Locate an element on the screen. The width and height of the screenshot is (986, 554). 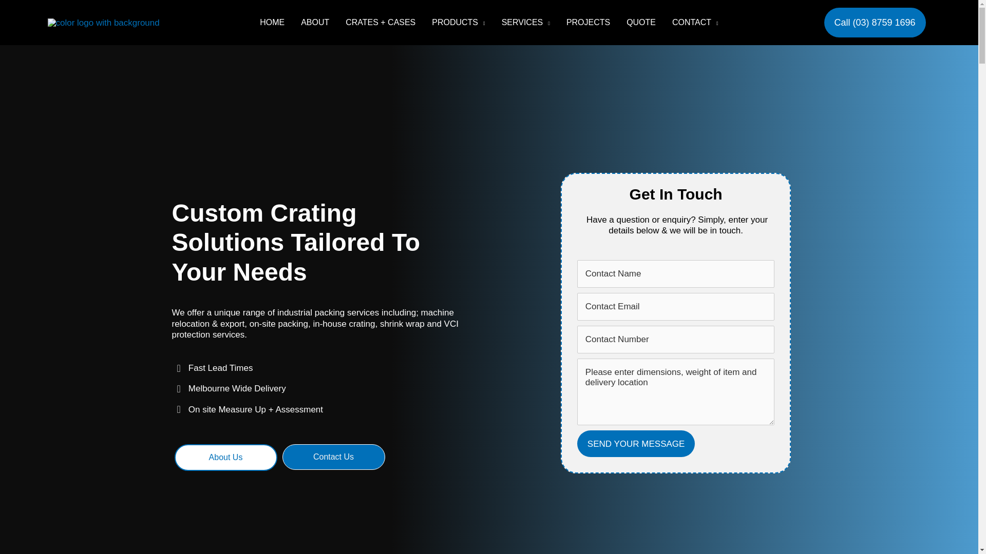
PROJECTS is located at coordinates (587, 23).